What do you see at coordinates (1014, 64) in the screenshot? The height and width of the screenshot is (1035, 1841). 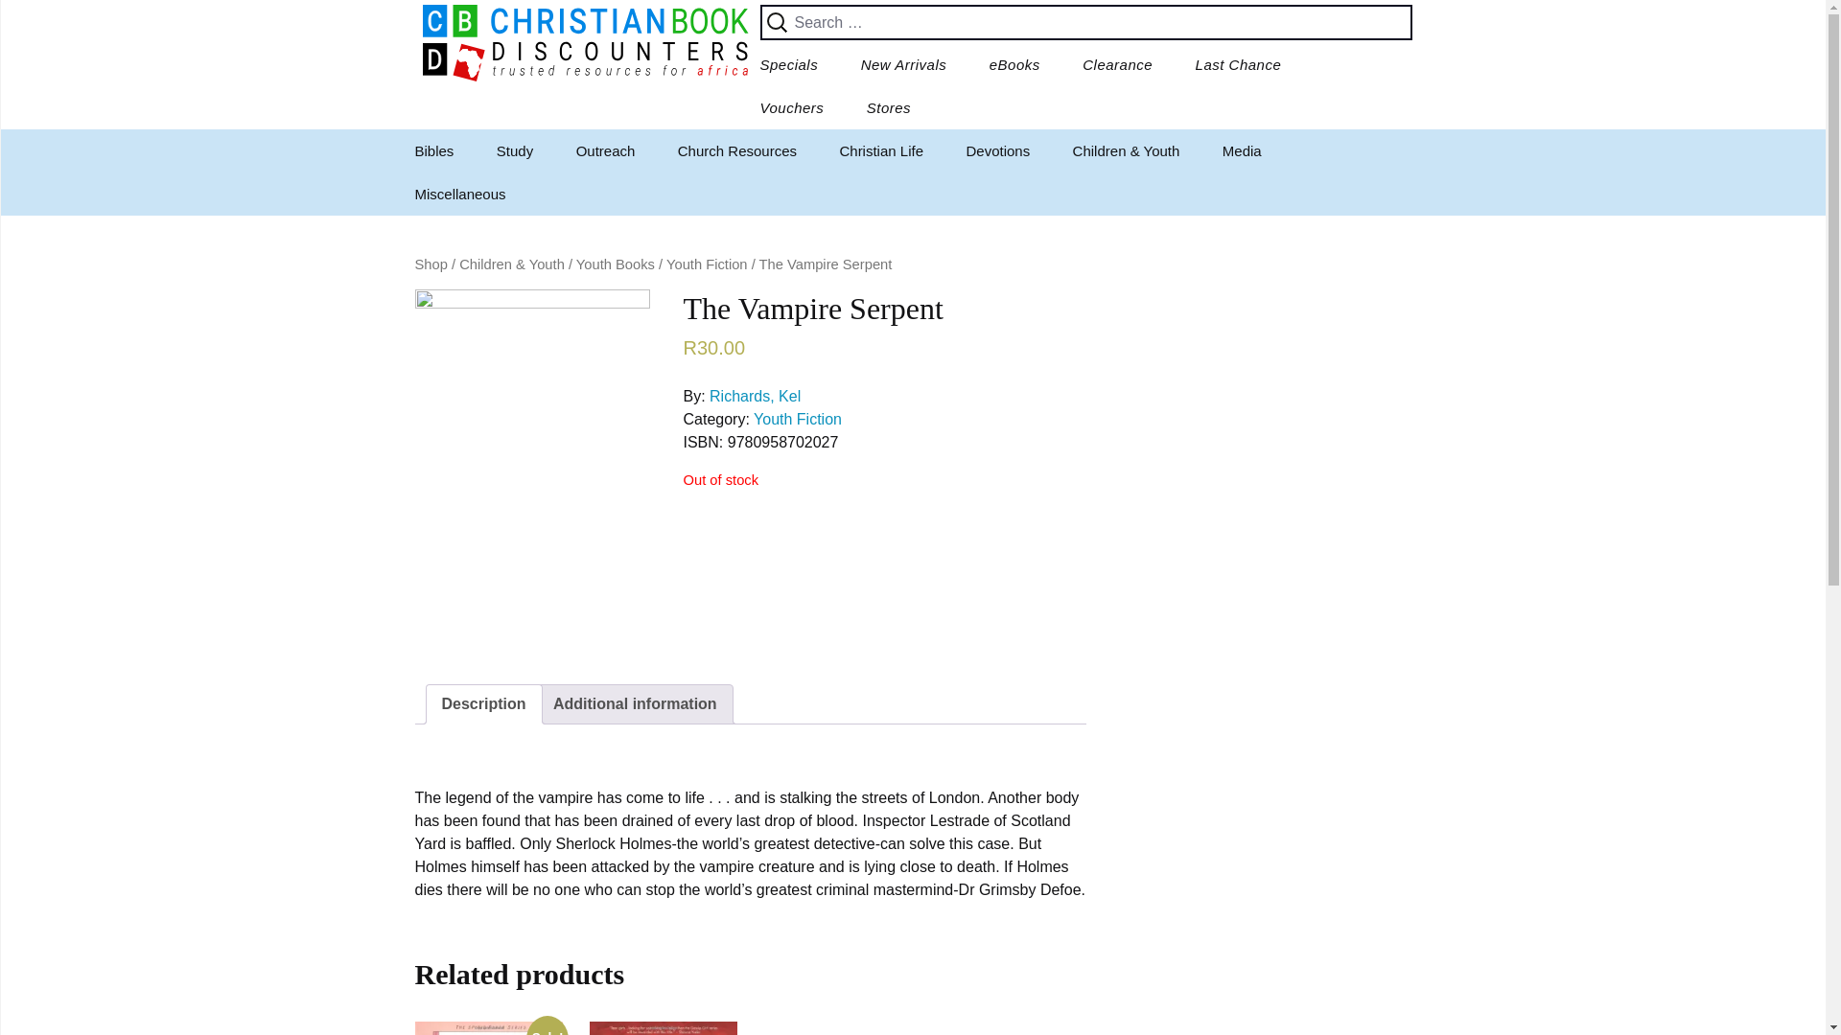 I see `eBooks` at bounding box center [1014, 64].